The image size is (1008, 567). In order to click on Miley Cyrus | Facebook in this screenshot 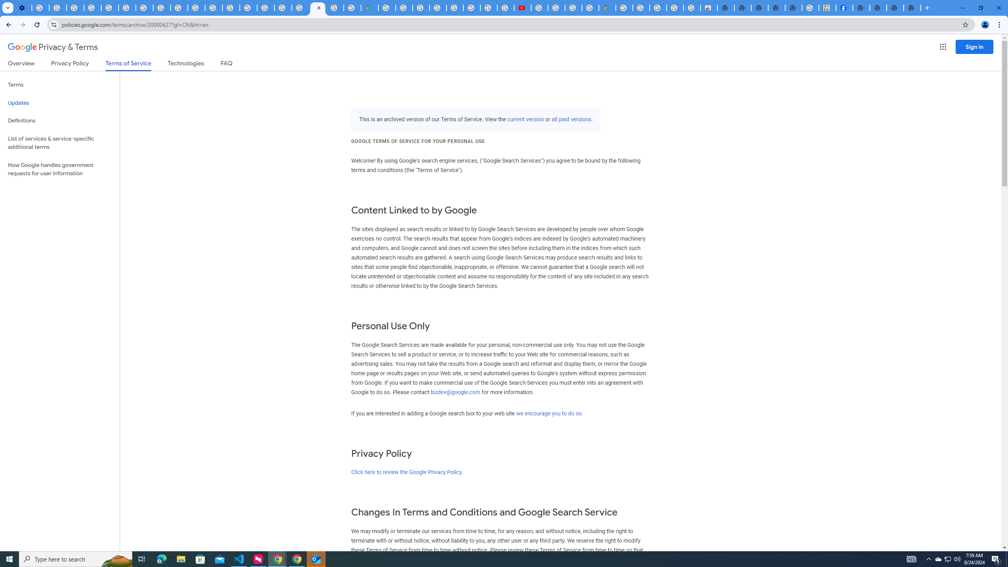, I will do `click(845, 8)`.